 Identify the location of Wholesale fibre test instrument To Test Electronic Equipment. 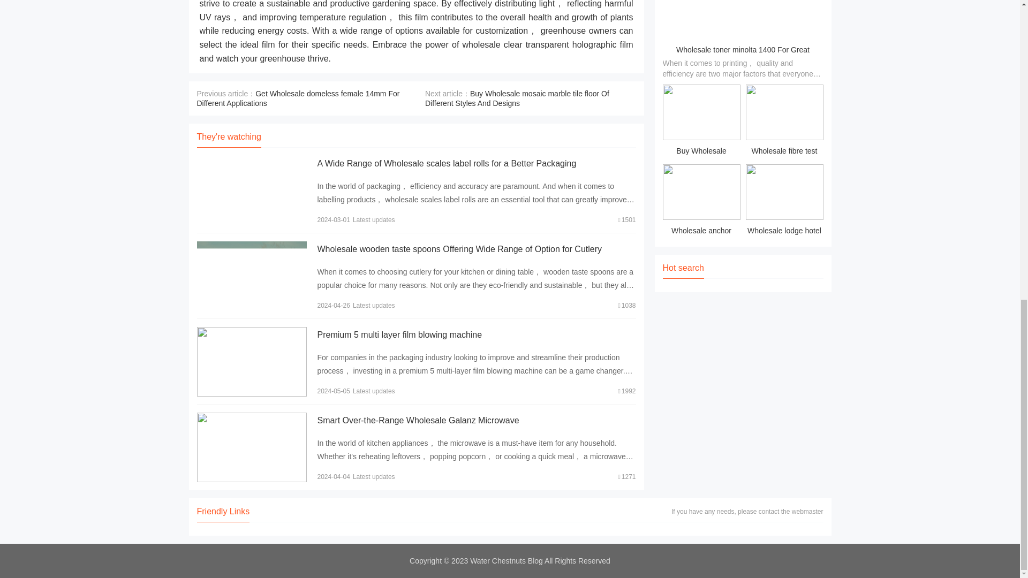
(784, 121).